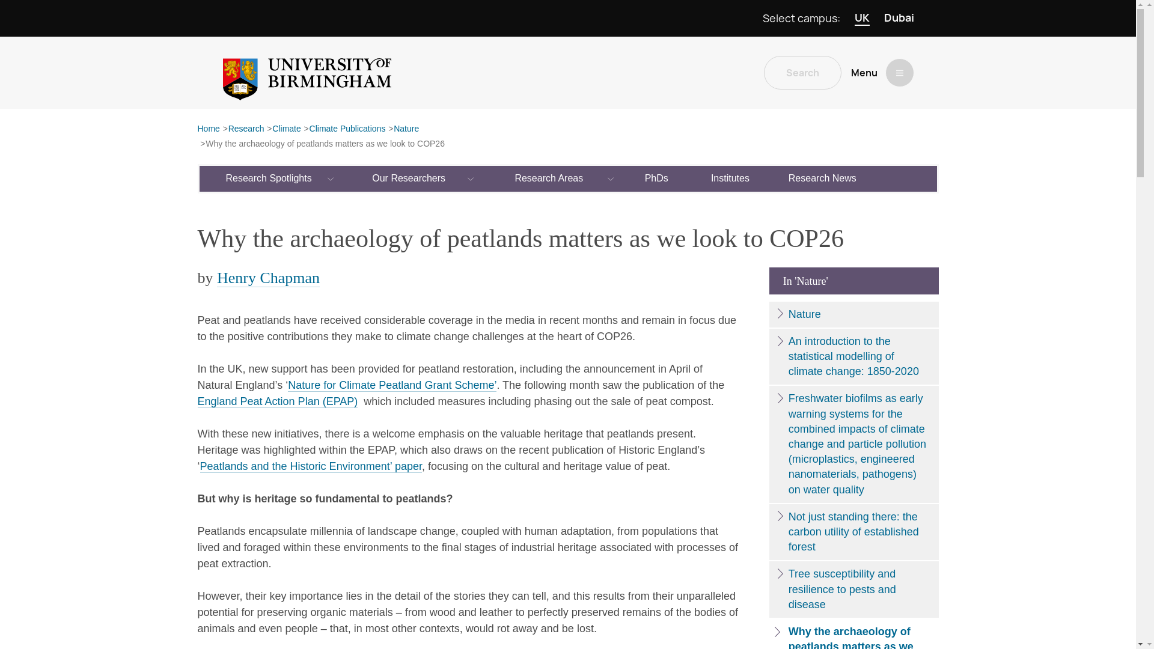  Describe the element at coordinates (862, 18) in the screenshot. I see `UK` at that location.